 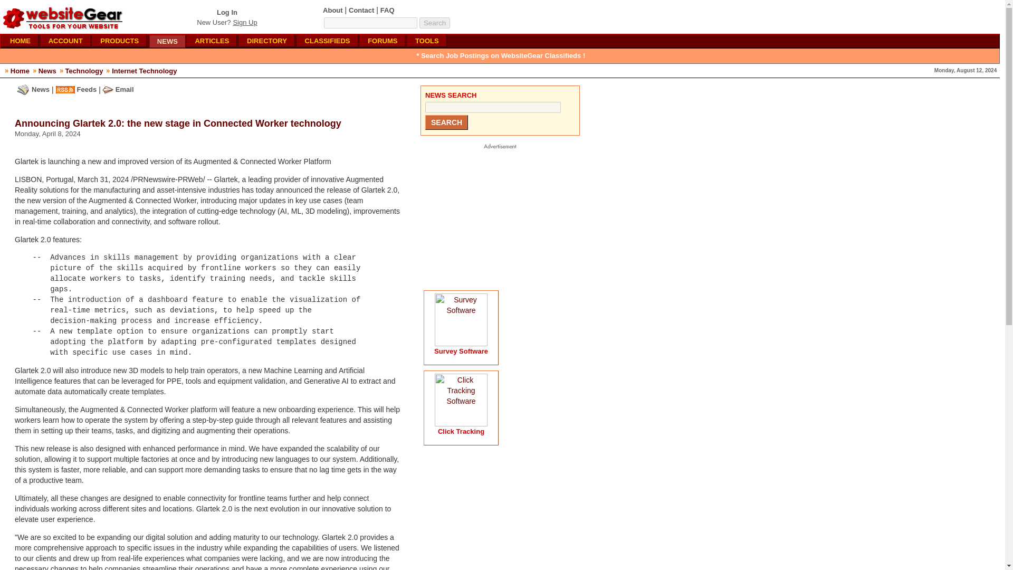 I want to click on CLASSIFIEDS, so click(x=327, y=40).